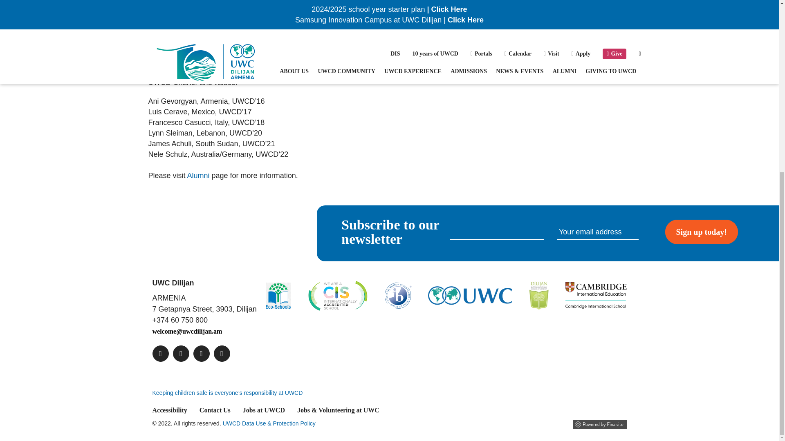 This screenshot has height=441, width=785. I want to click on Embedded Form - Form, so click(540, 232).